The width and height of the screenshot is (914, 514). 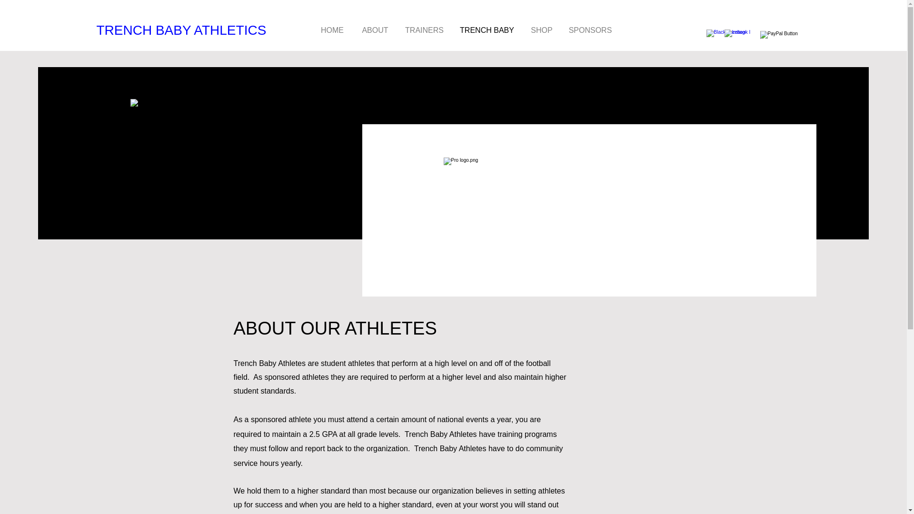 I want to click on TRENCH BABY, so click(x=487, y=30).